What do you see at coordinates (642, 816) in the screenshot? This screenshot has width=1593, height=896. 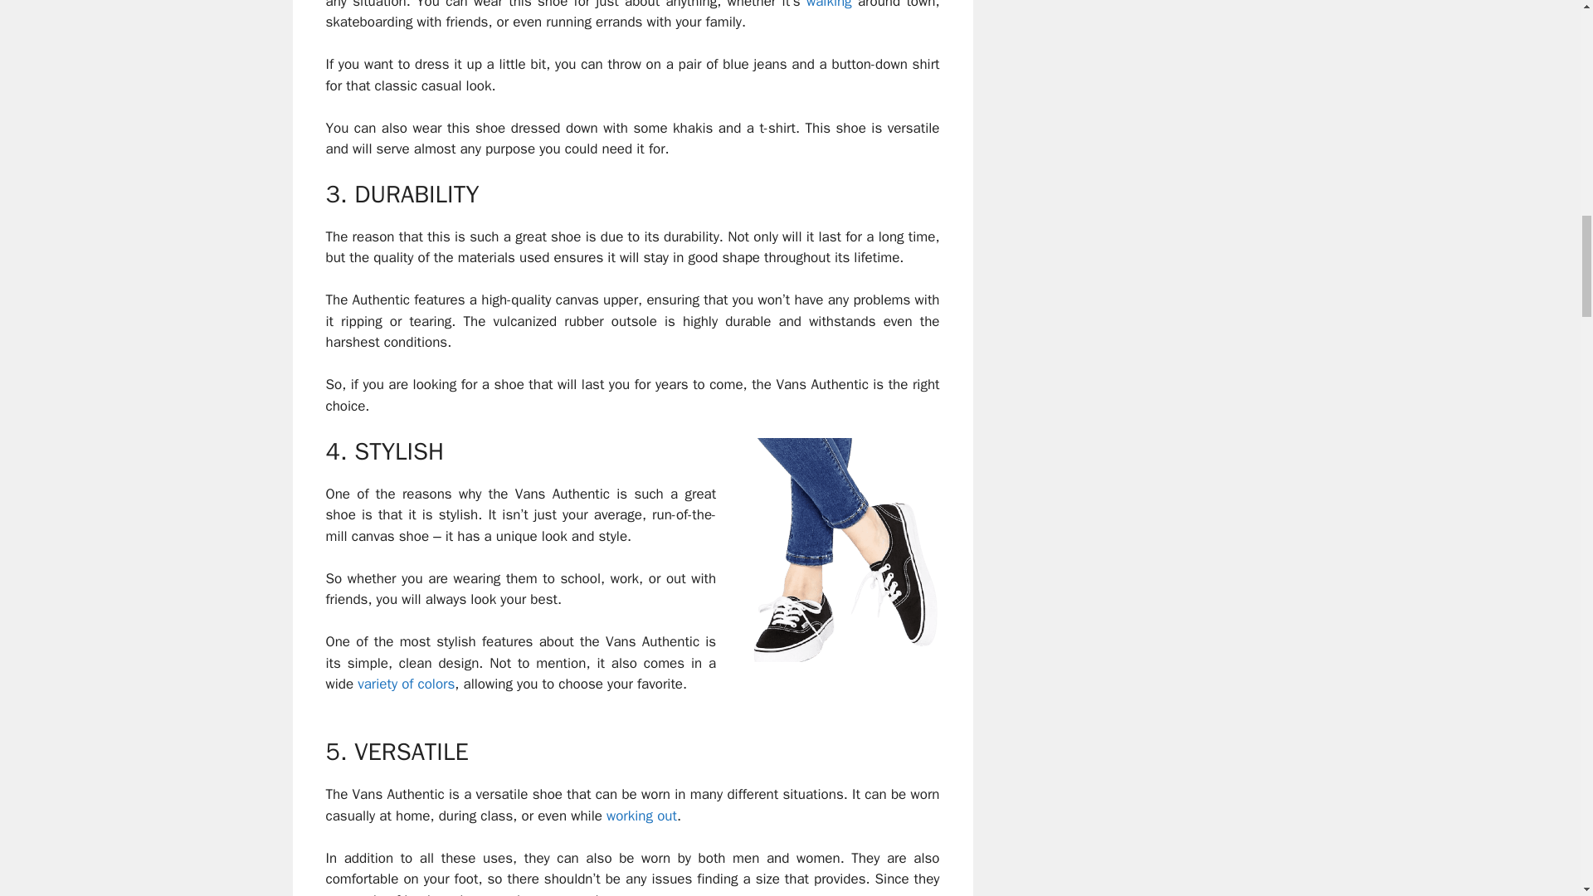 I see `working out` at bounding box center [642, 816].